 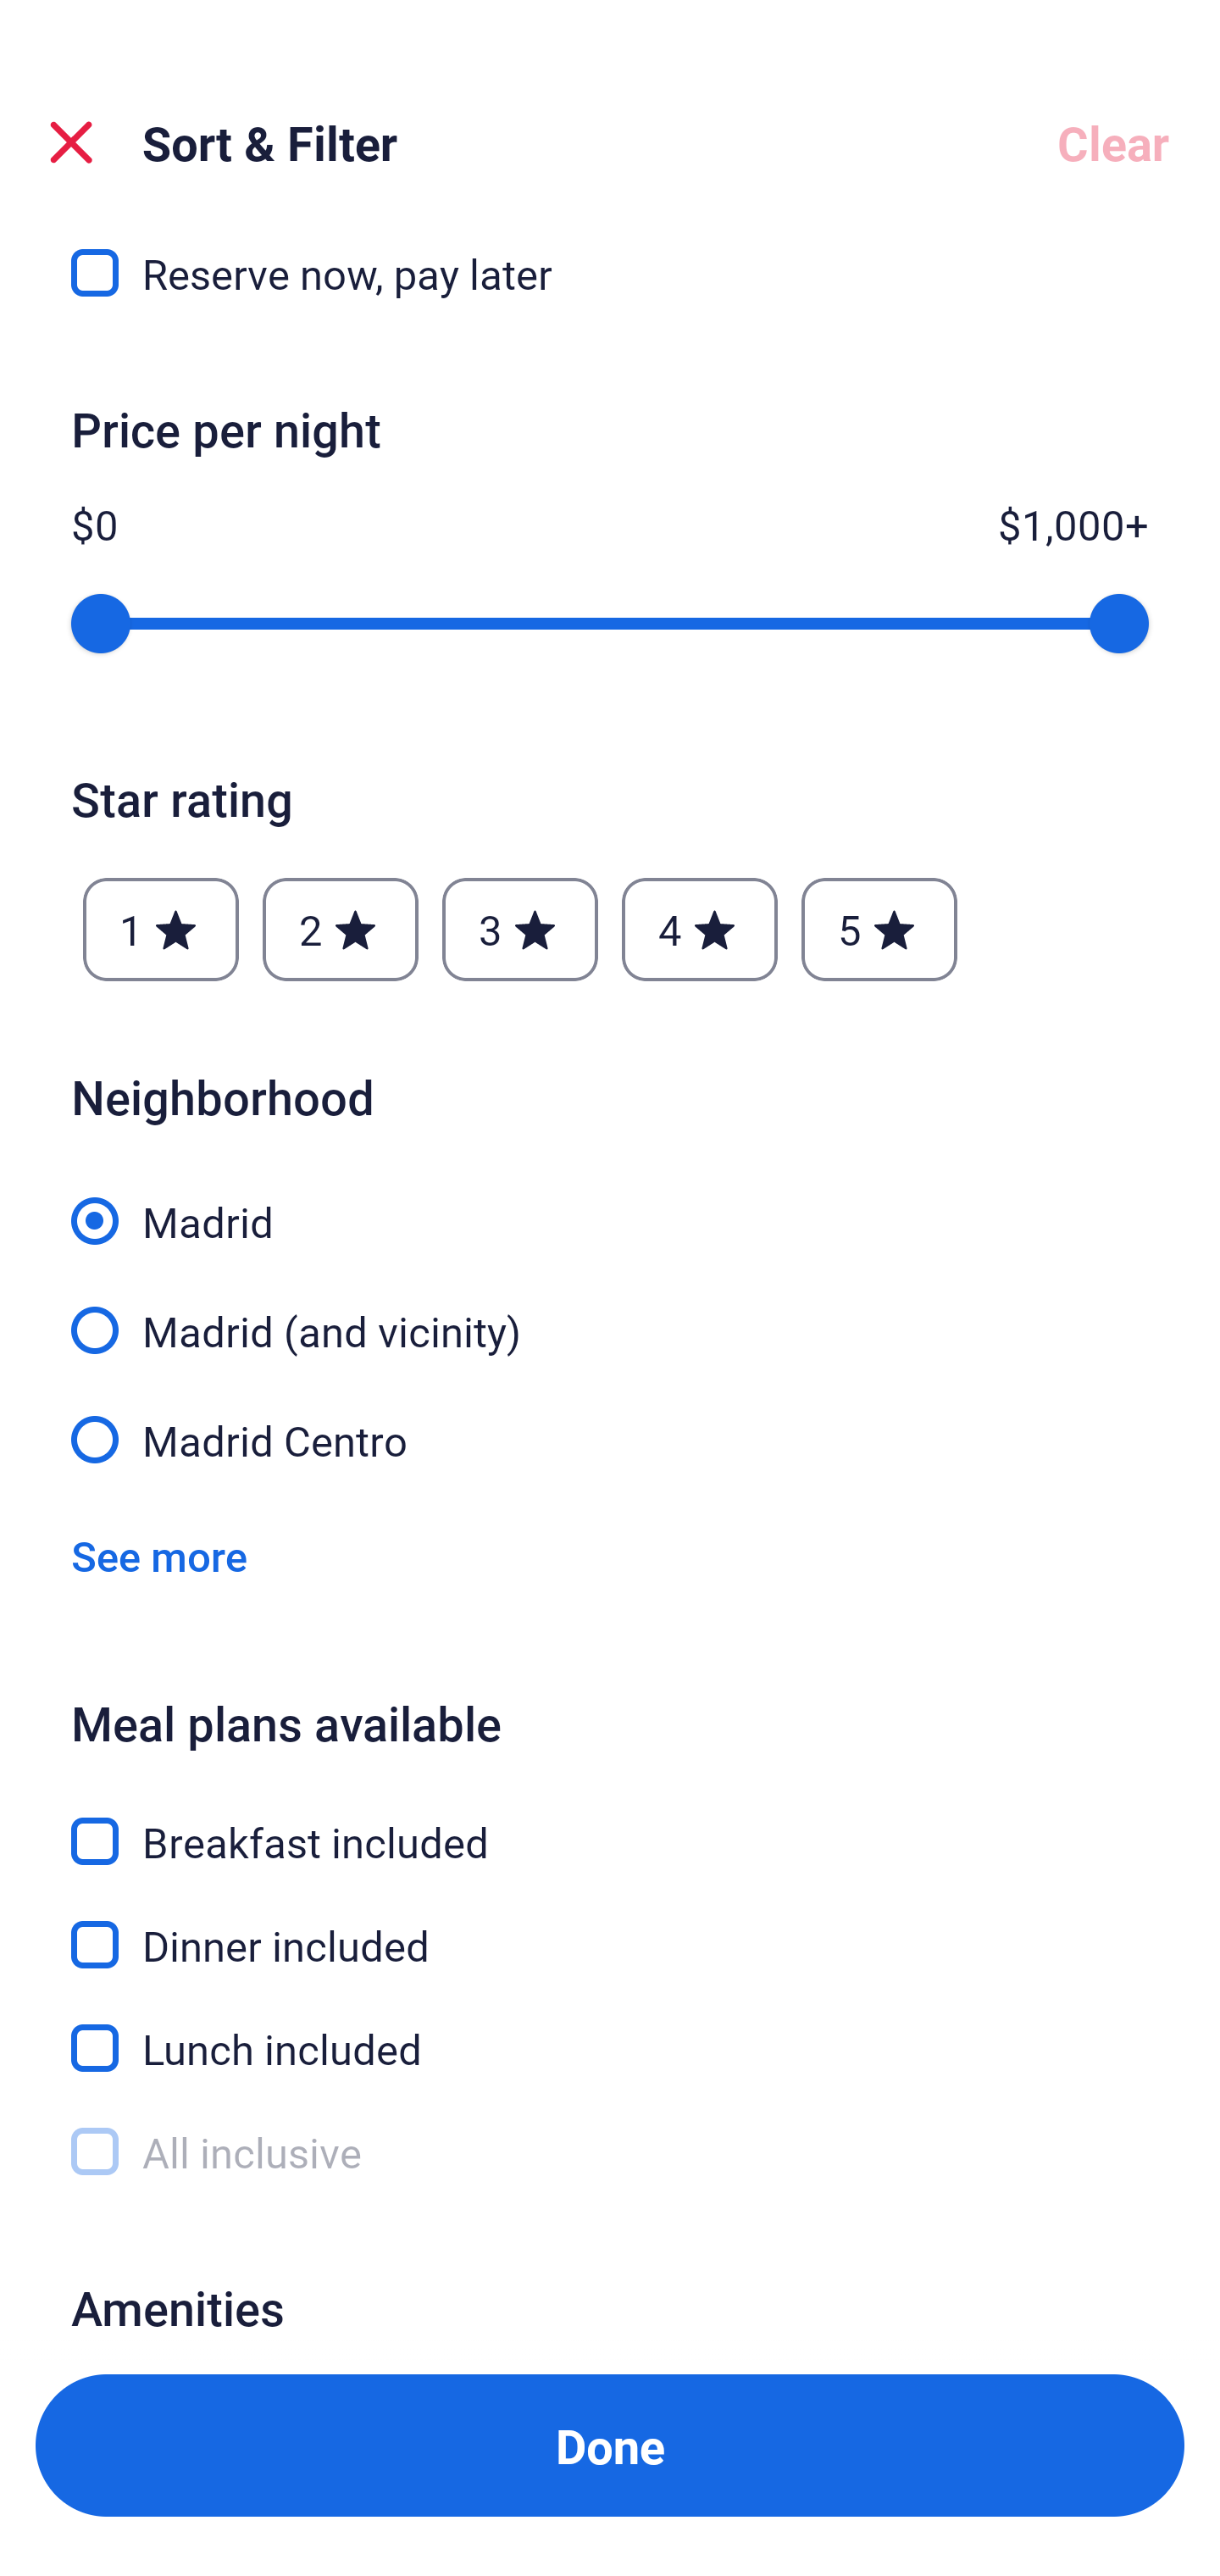 What do you see at coordinates (71, 142) in the screenshot?
I see `Close Sort and Filter` at bounding box center [71, 142].